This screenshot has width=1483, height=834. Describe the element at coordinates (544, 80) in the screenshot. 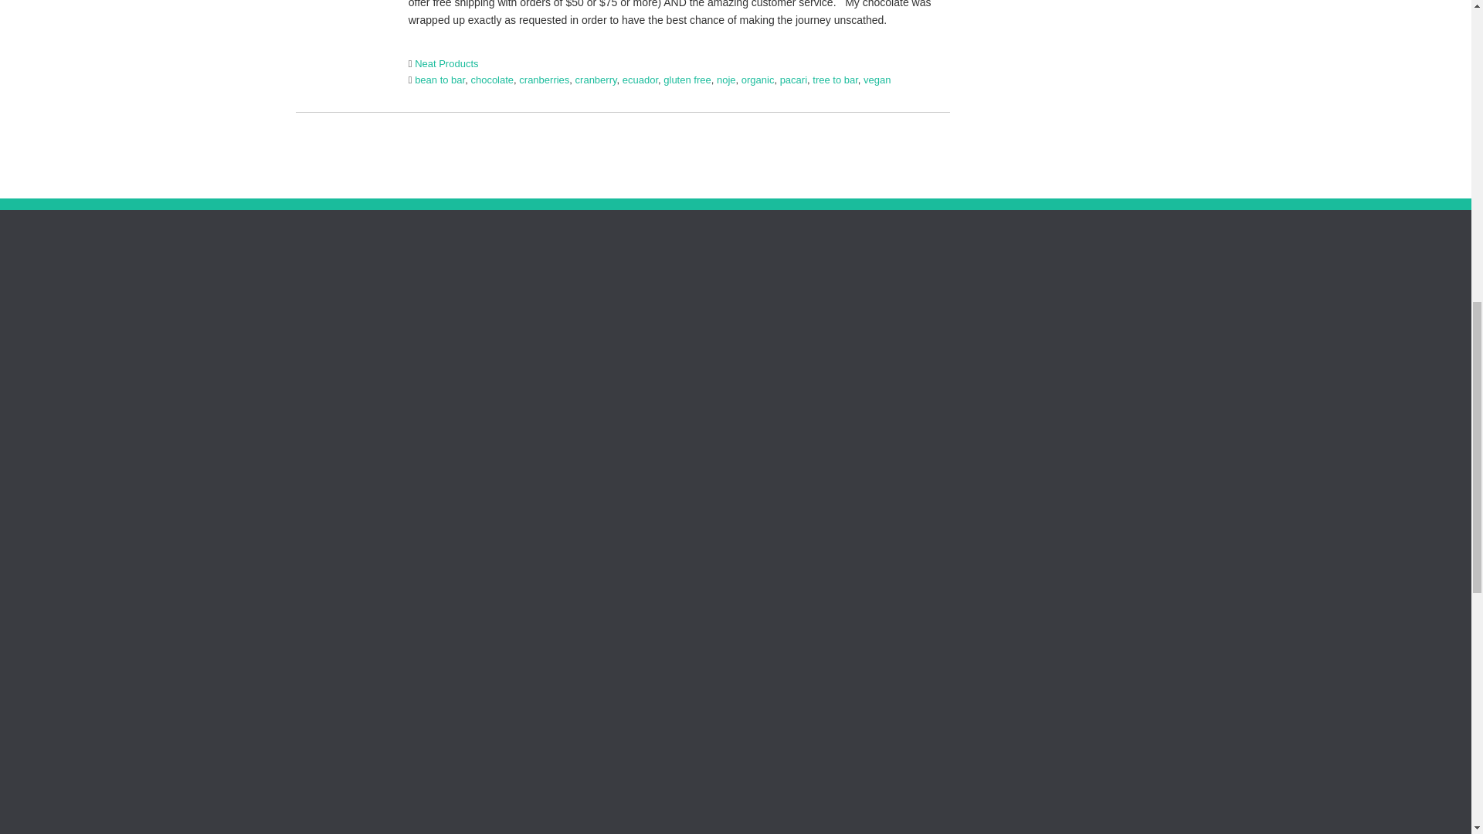

I see `cranberries` at that location.